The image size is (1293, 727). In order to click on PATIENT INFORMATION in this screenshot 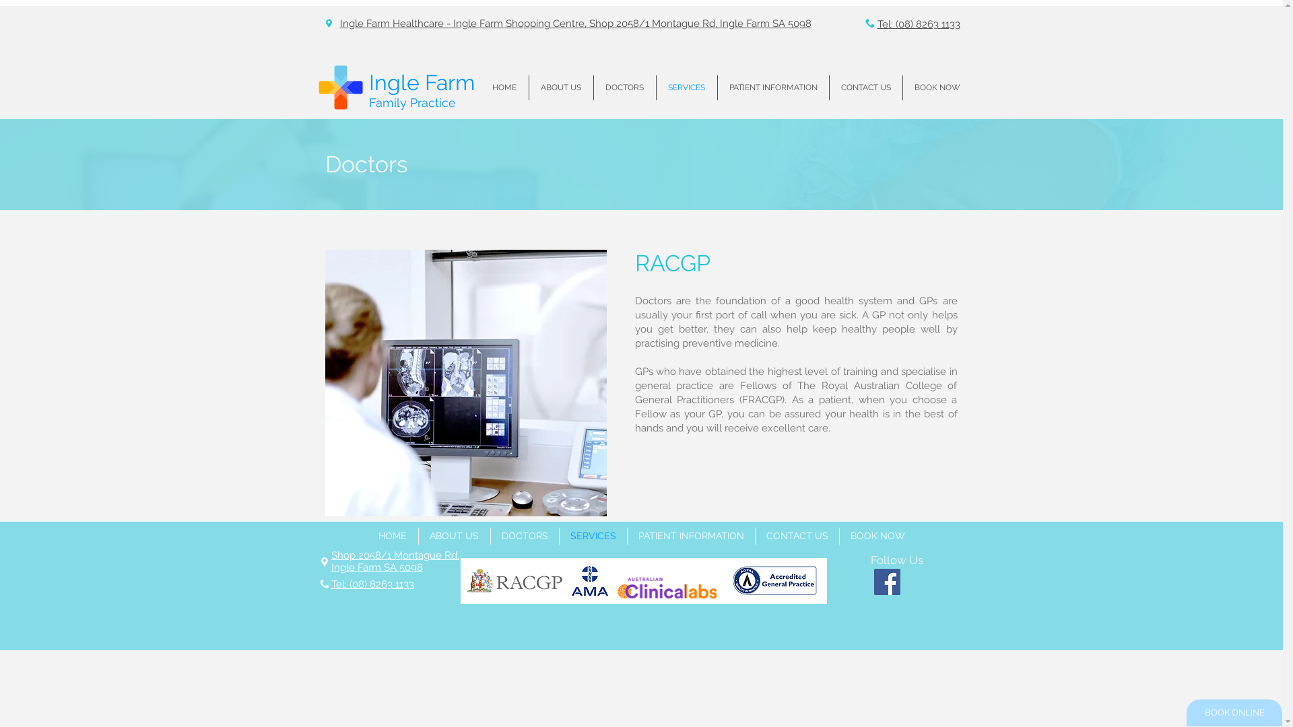, I will do `click(691, 536)`.